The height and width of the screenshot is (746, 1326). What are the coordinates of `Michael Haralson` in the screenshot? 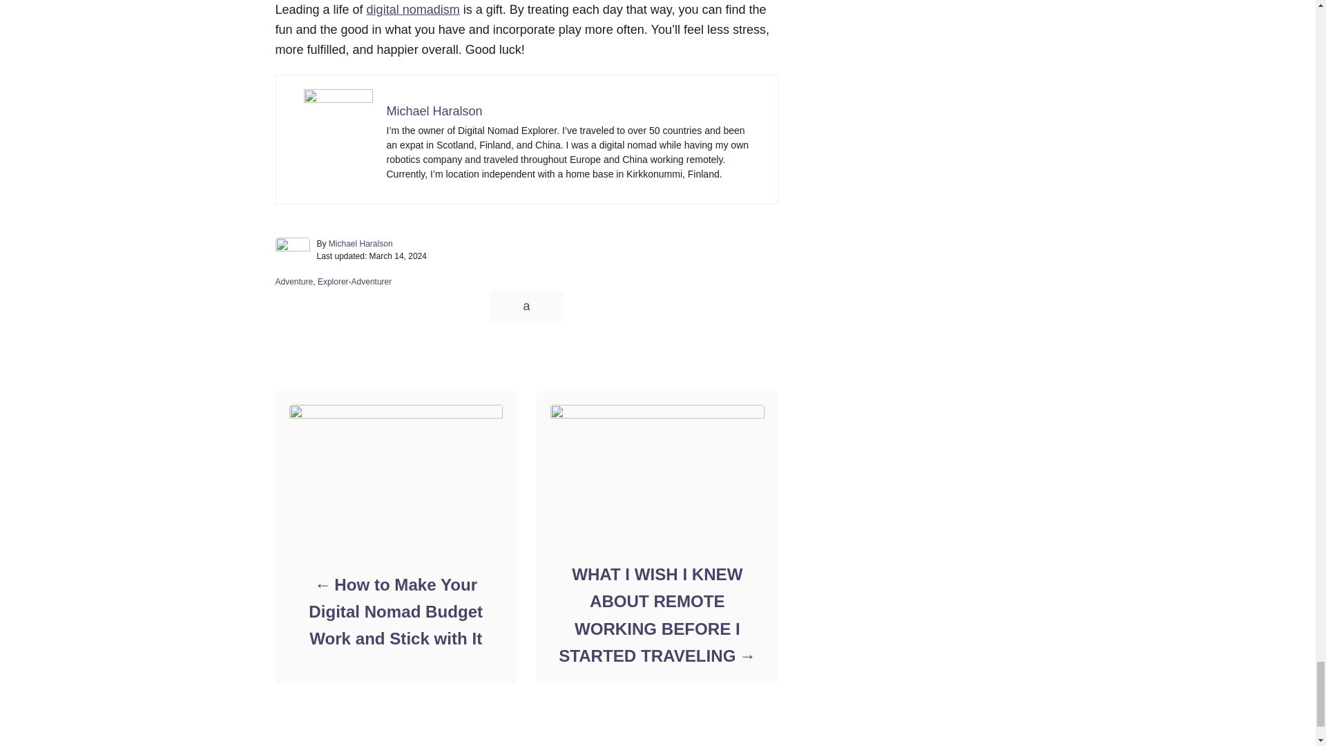 It's located at (434, 111).